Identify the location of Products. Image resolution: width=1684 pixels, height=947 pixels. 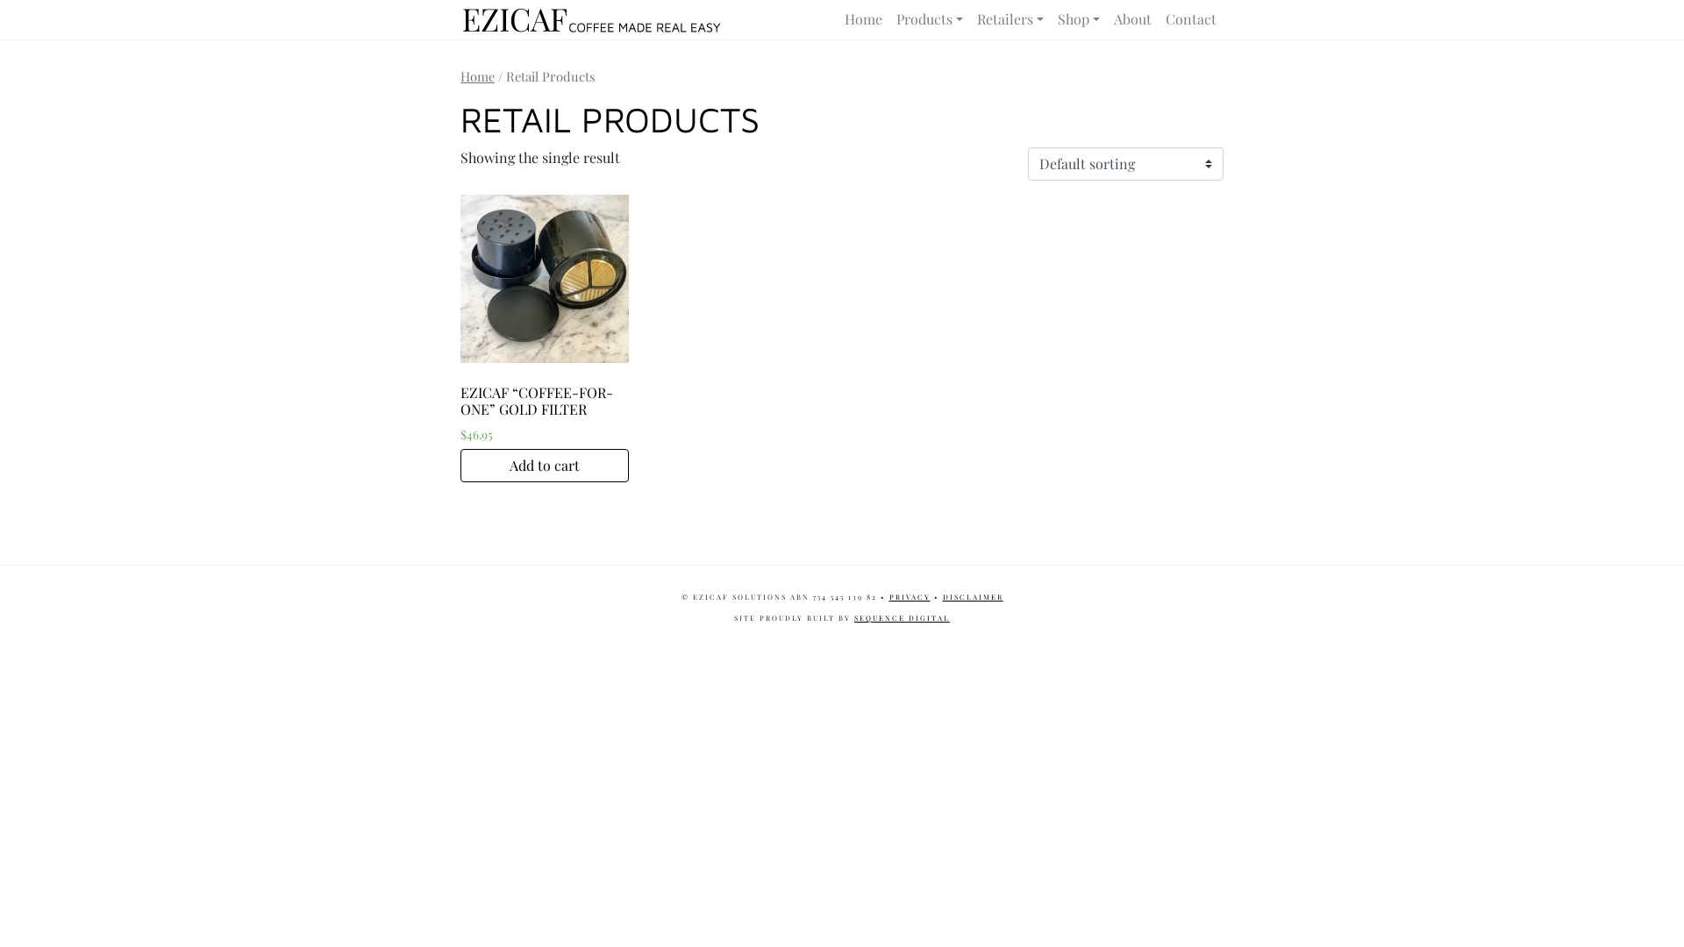
(930, 19).